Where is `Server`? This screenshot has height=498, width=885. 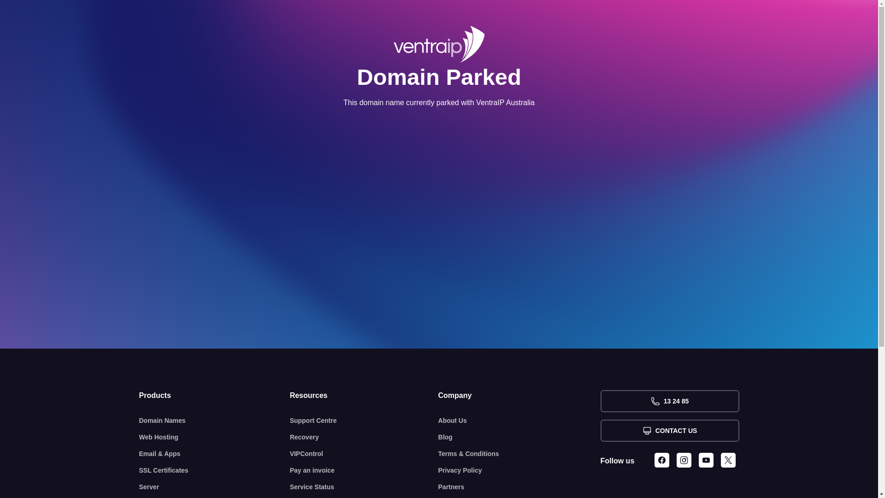 Server is located at coordinates (215, 487).